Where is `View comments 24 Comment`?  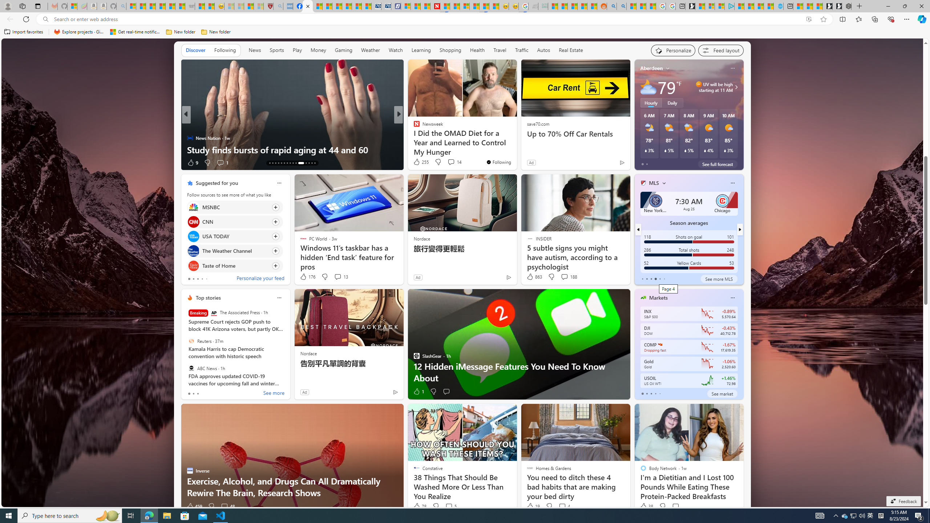
View comments 24 Comment is located at coordinates (4, 162).